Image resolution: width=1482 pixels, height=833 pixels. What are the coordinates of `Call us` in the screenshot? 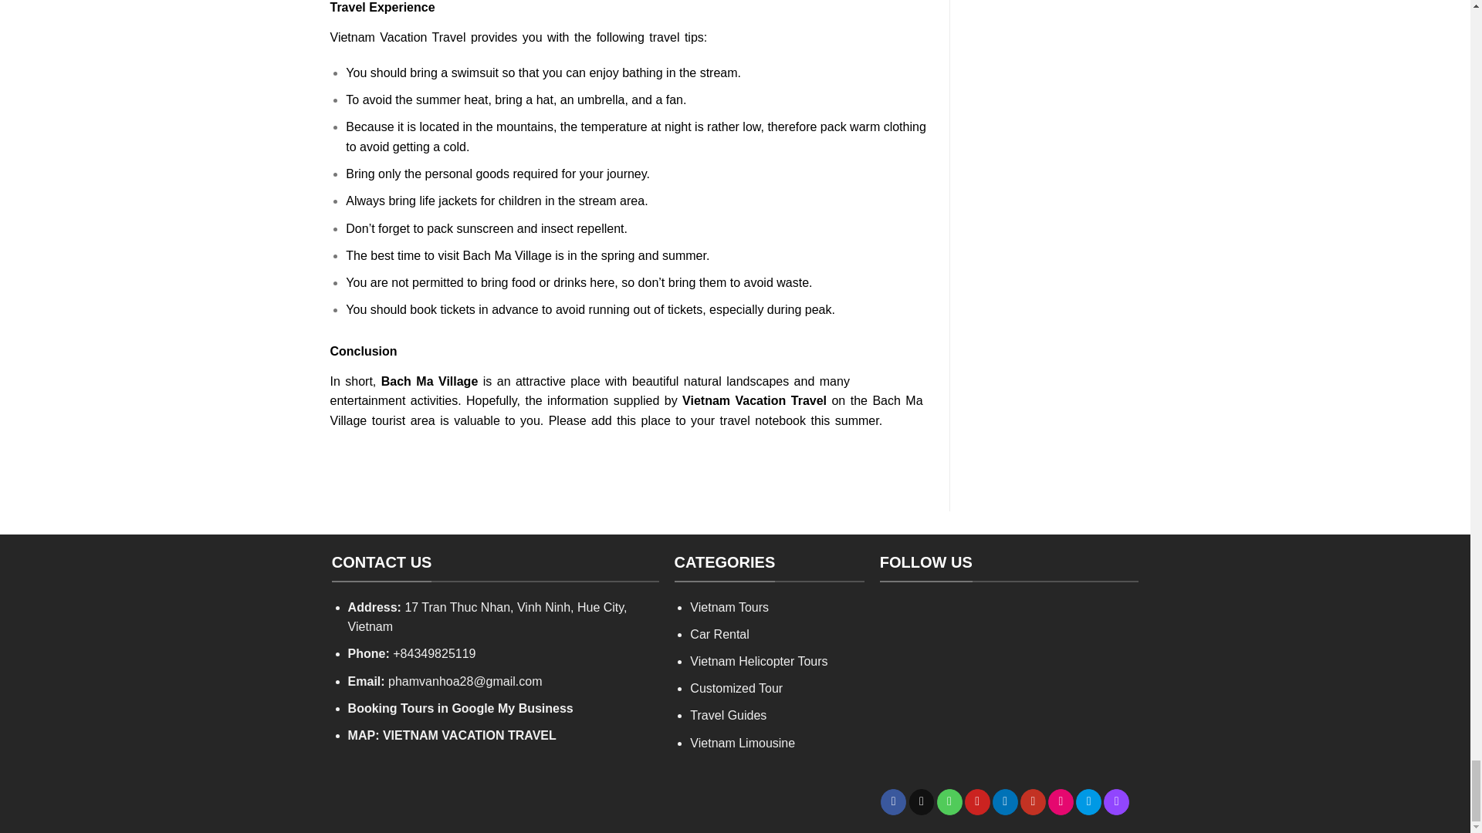 It's located at (949, 802).